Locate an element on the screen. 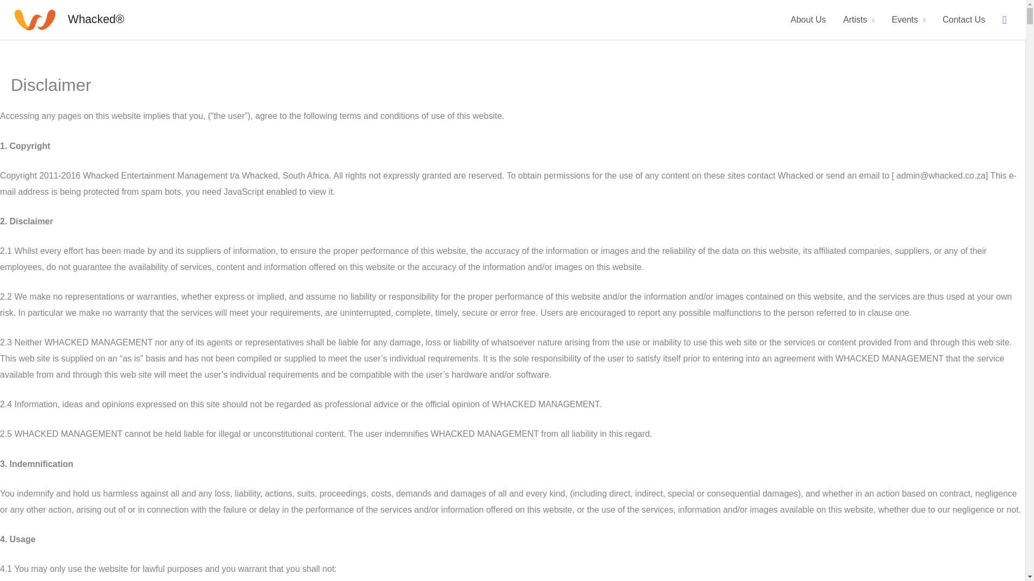 Image resolution: width=1034 pixels, height=581 pixels. Contact Us is located at coordinates (963, 20).